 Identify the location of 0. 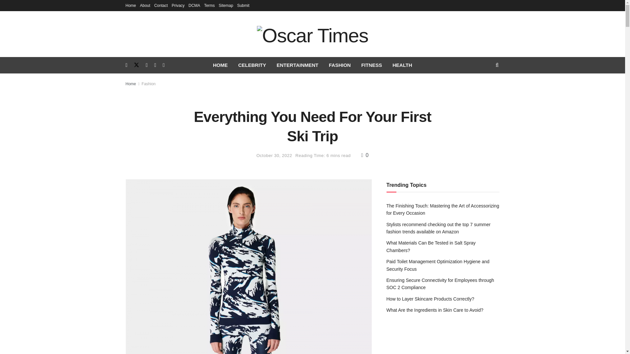
(365, 155).